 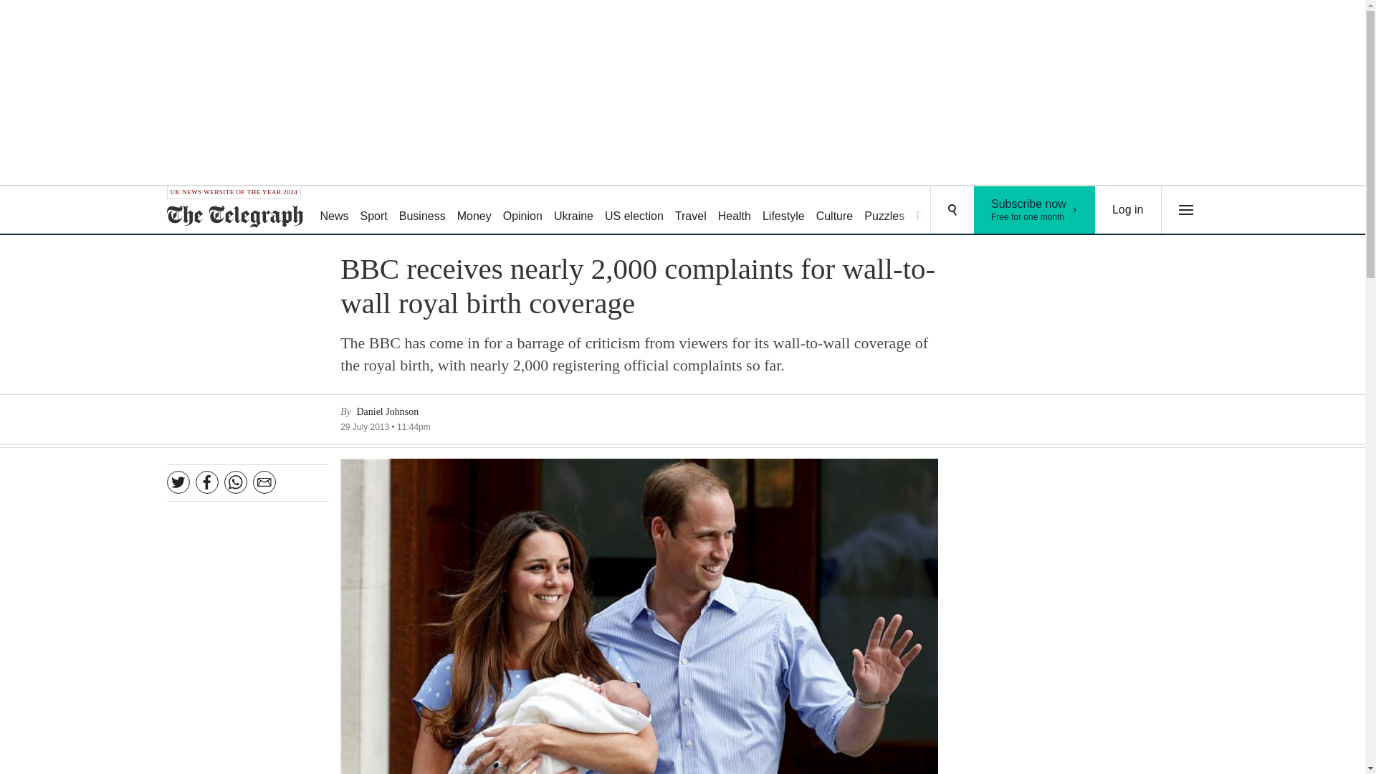 I want to click on Lifestyle, so click(x=834, y=211).